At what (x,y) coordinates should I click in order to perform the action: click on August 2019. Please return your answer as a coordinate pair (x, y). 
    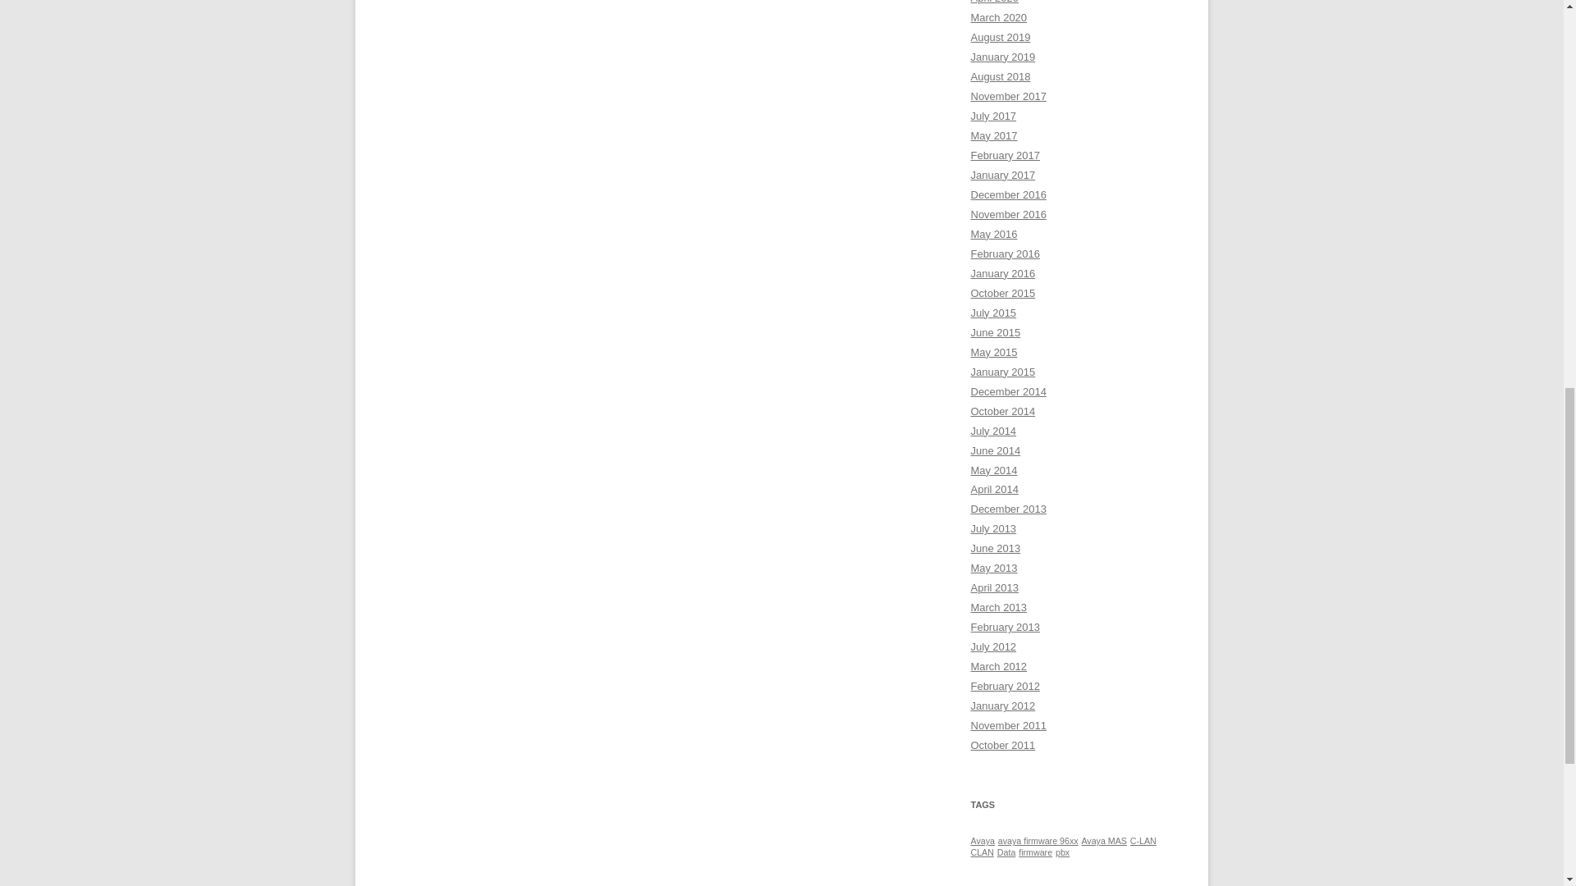
    Looking at the image, I should click on (1000, 36).